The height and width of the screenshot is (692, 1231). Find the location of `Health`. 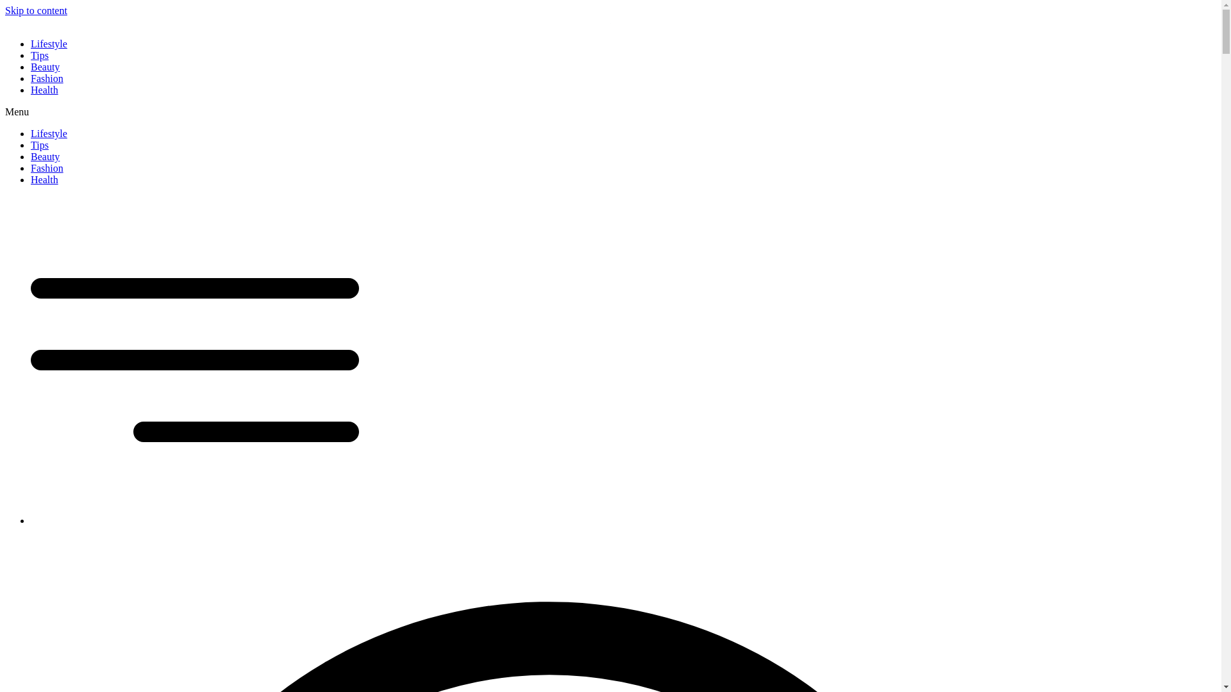

Health is located at coordinates (44, 90).